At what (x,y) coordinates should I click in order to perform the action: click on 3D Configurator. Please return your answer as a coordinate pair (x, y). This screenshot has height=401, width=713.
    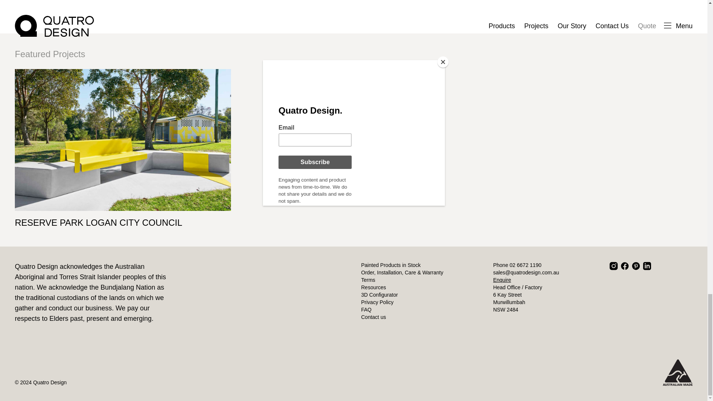
    Looking at the image, I should click on (379, 295).